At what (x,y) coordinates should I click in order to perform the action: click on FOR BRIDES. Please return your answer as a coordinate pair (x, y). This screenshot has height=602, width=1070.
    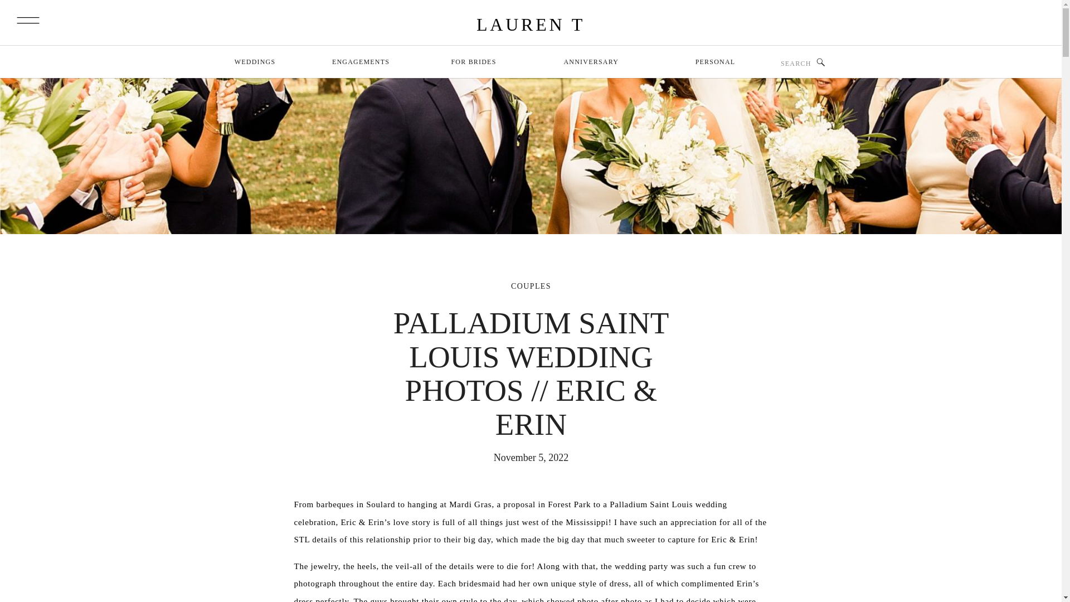
    Looking at the image, I should click on (474, 64).